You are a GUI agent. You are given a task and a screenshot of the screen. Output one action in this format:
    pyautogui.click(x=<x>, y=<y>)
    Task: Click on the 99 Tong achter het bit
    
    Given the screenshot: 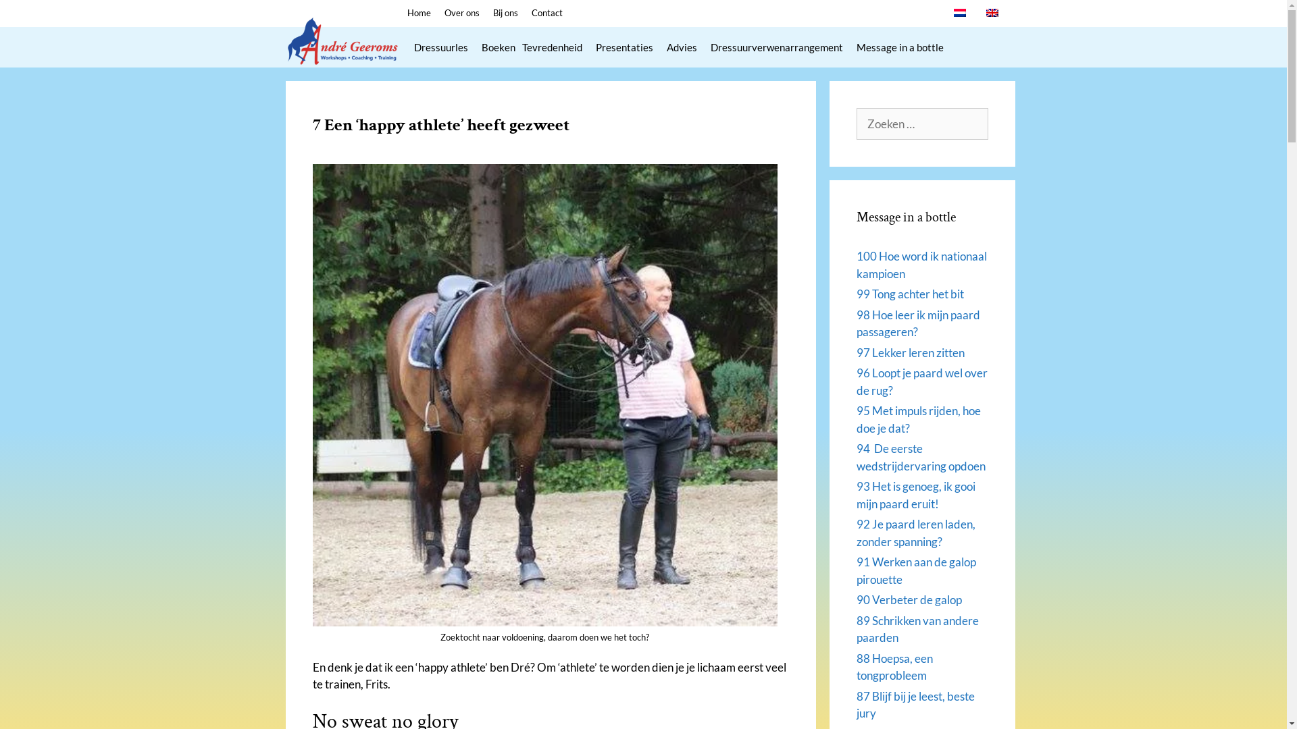 What is the action you would take?
    pyautogui.click(x=911, y=294)
    